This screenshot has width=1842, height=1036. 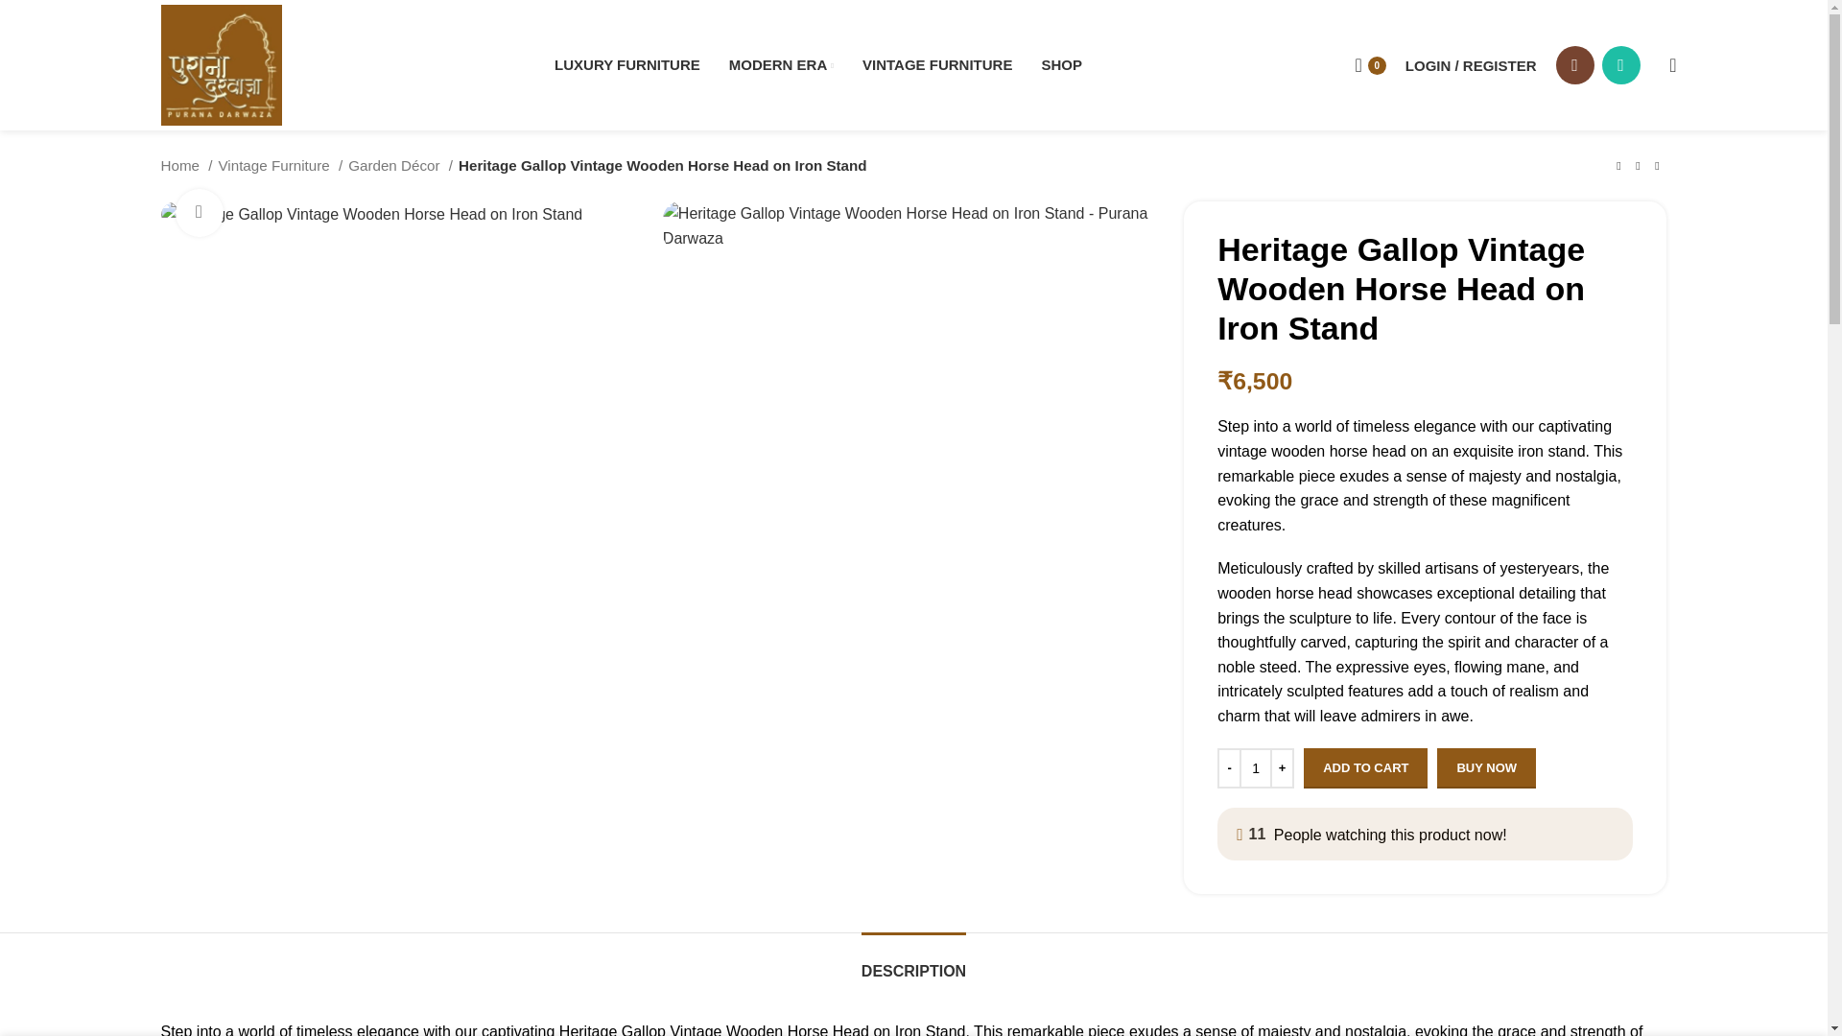 What do you see at coordinates (626, 64) in the screenshot?
I see `LUXURY FURNITURE` at bounding box center [626, 64].